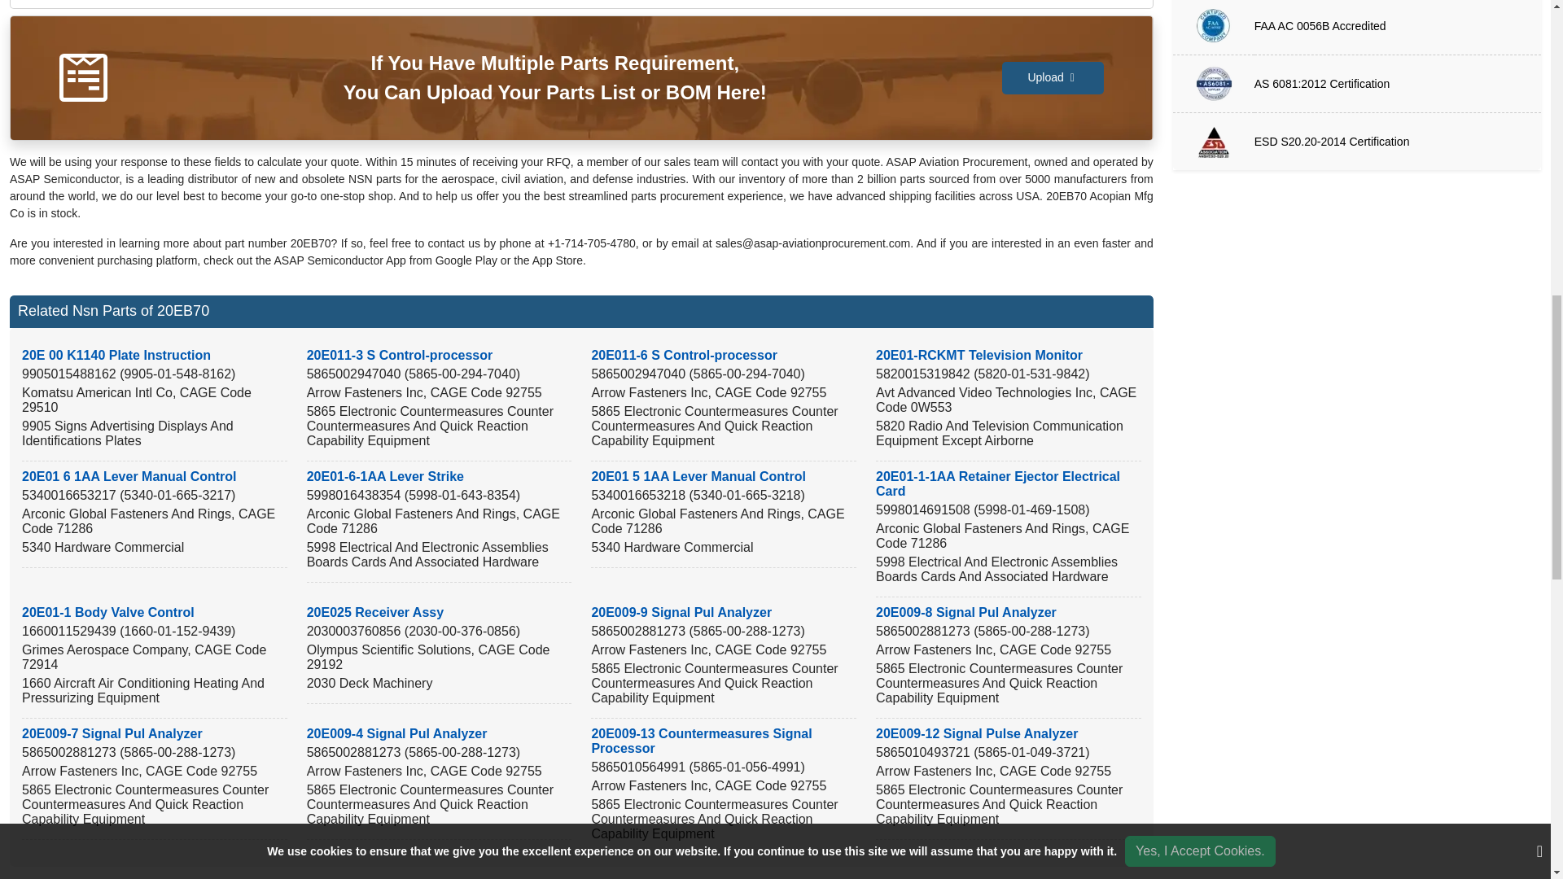 The image size is (1563, 879). Describe the element at coordinates (385, 476) in the screenshot. I see `20E01-6-1AA Lever Strike` at that location.